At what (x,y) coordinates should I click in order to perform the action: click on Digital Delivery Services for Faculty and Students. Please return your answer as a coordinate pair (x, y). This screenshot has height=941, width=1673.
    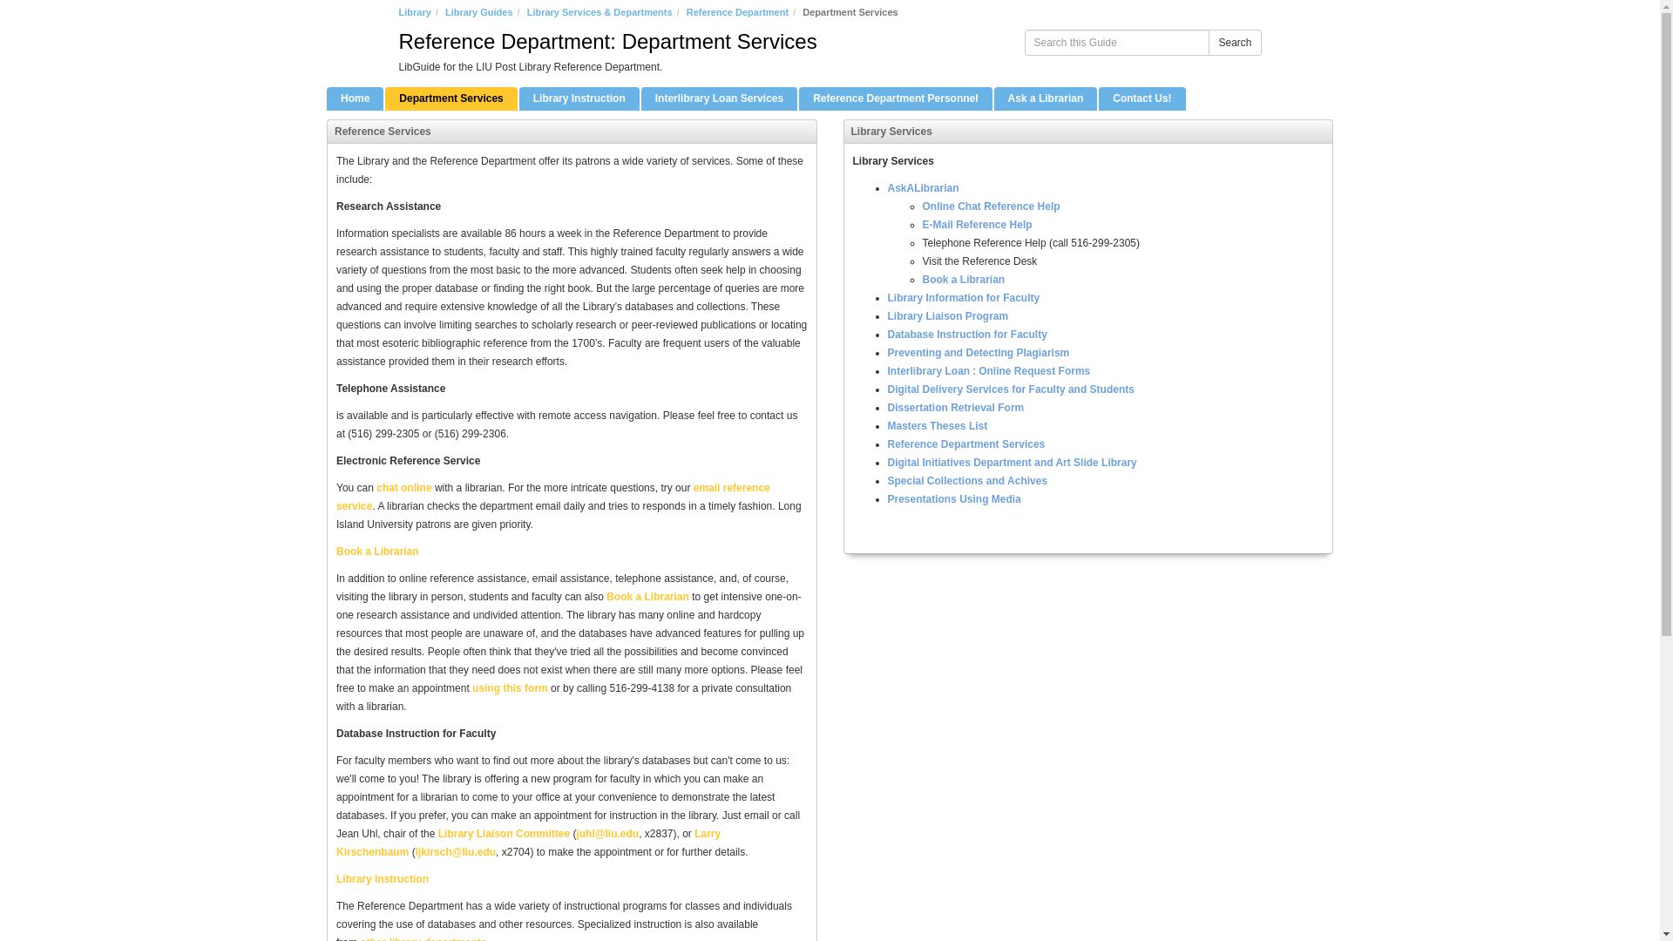
    Looking at the image, I should click on (1010, 389).